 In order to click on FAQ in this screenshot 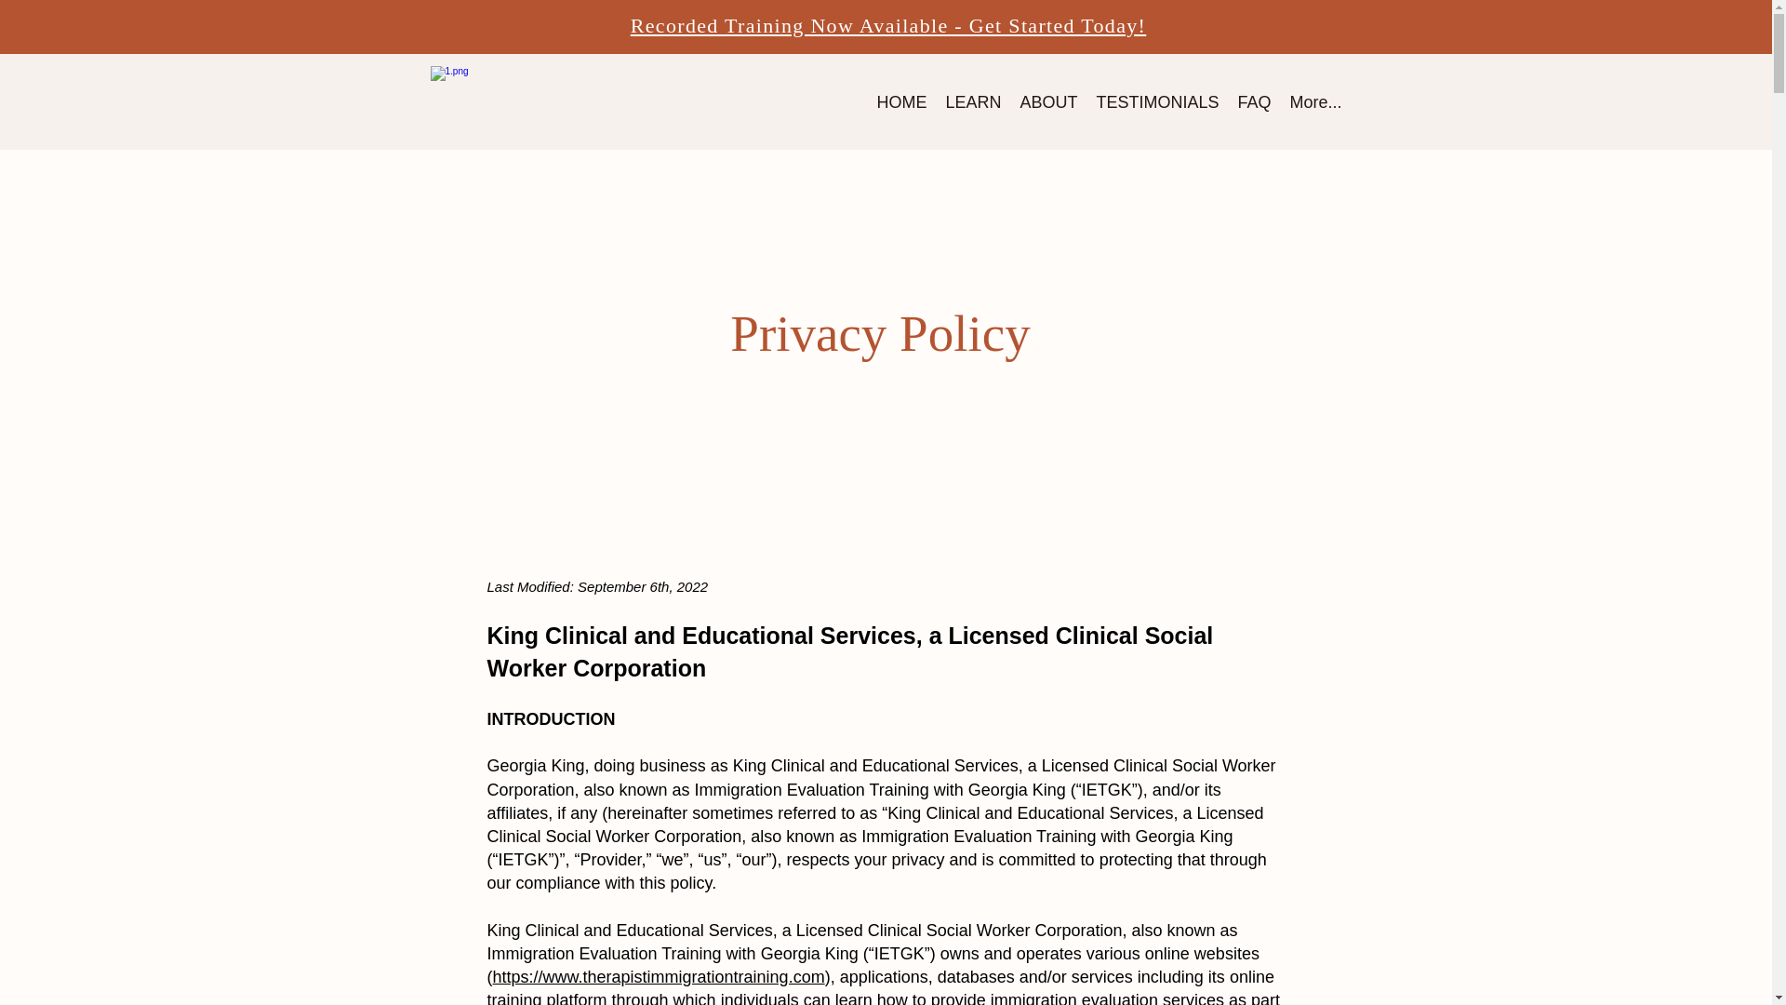, I will do `click(1254, 102)`.